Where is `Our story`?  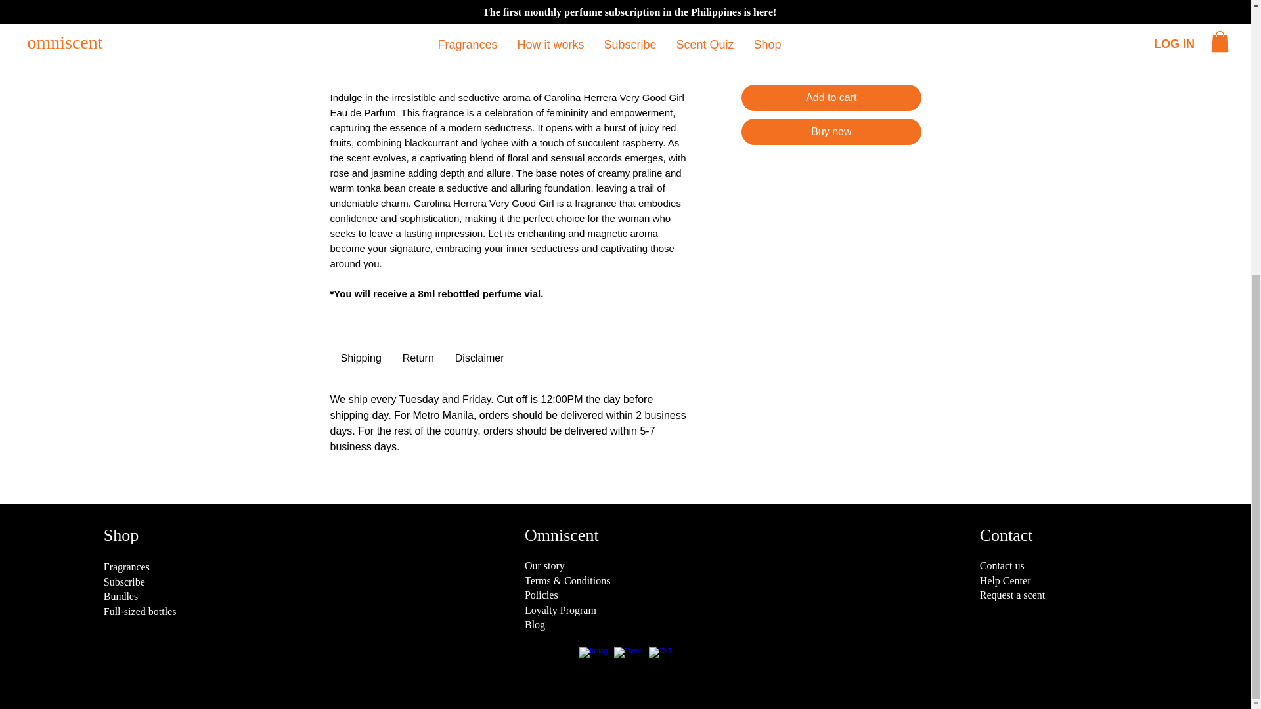 Our story is located at coordinates (544, 566).